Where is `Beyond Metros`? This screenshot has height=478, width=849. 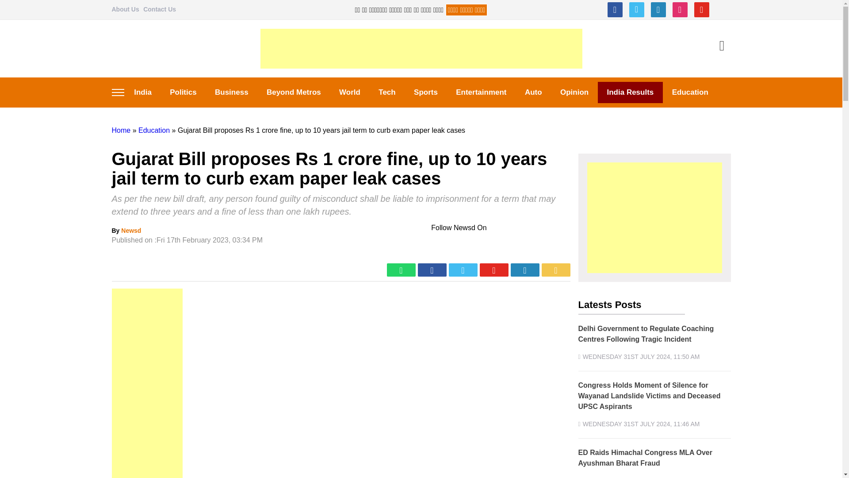
Beyond Metros is located at coordinates (294, 92).